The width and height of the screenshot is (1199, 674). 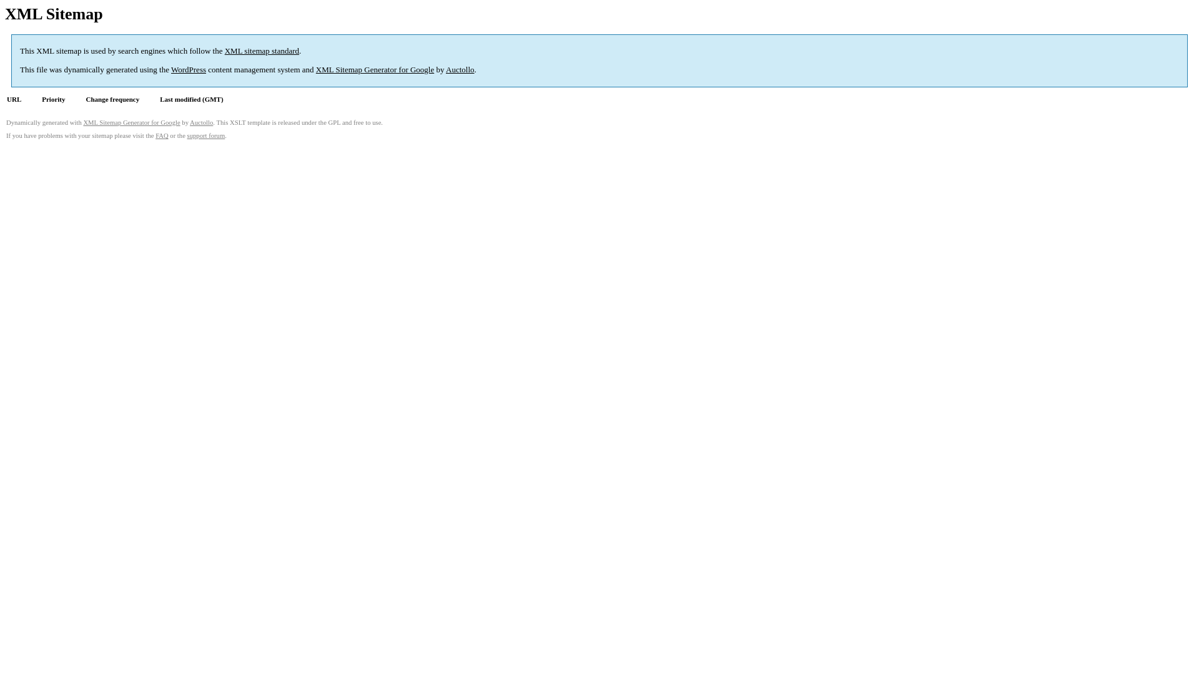 I want to click on Auctollo, so click(x=460, y=70).